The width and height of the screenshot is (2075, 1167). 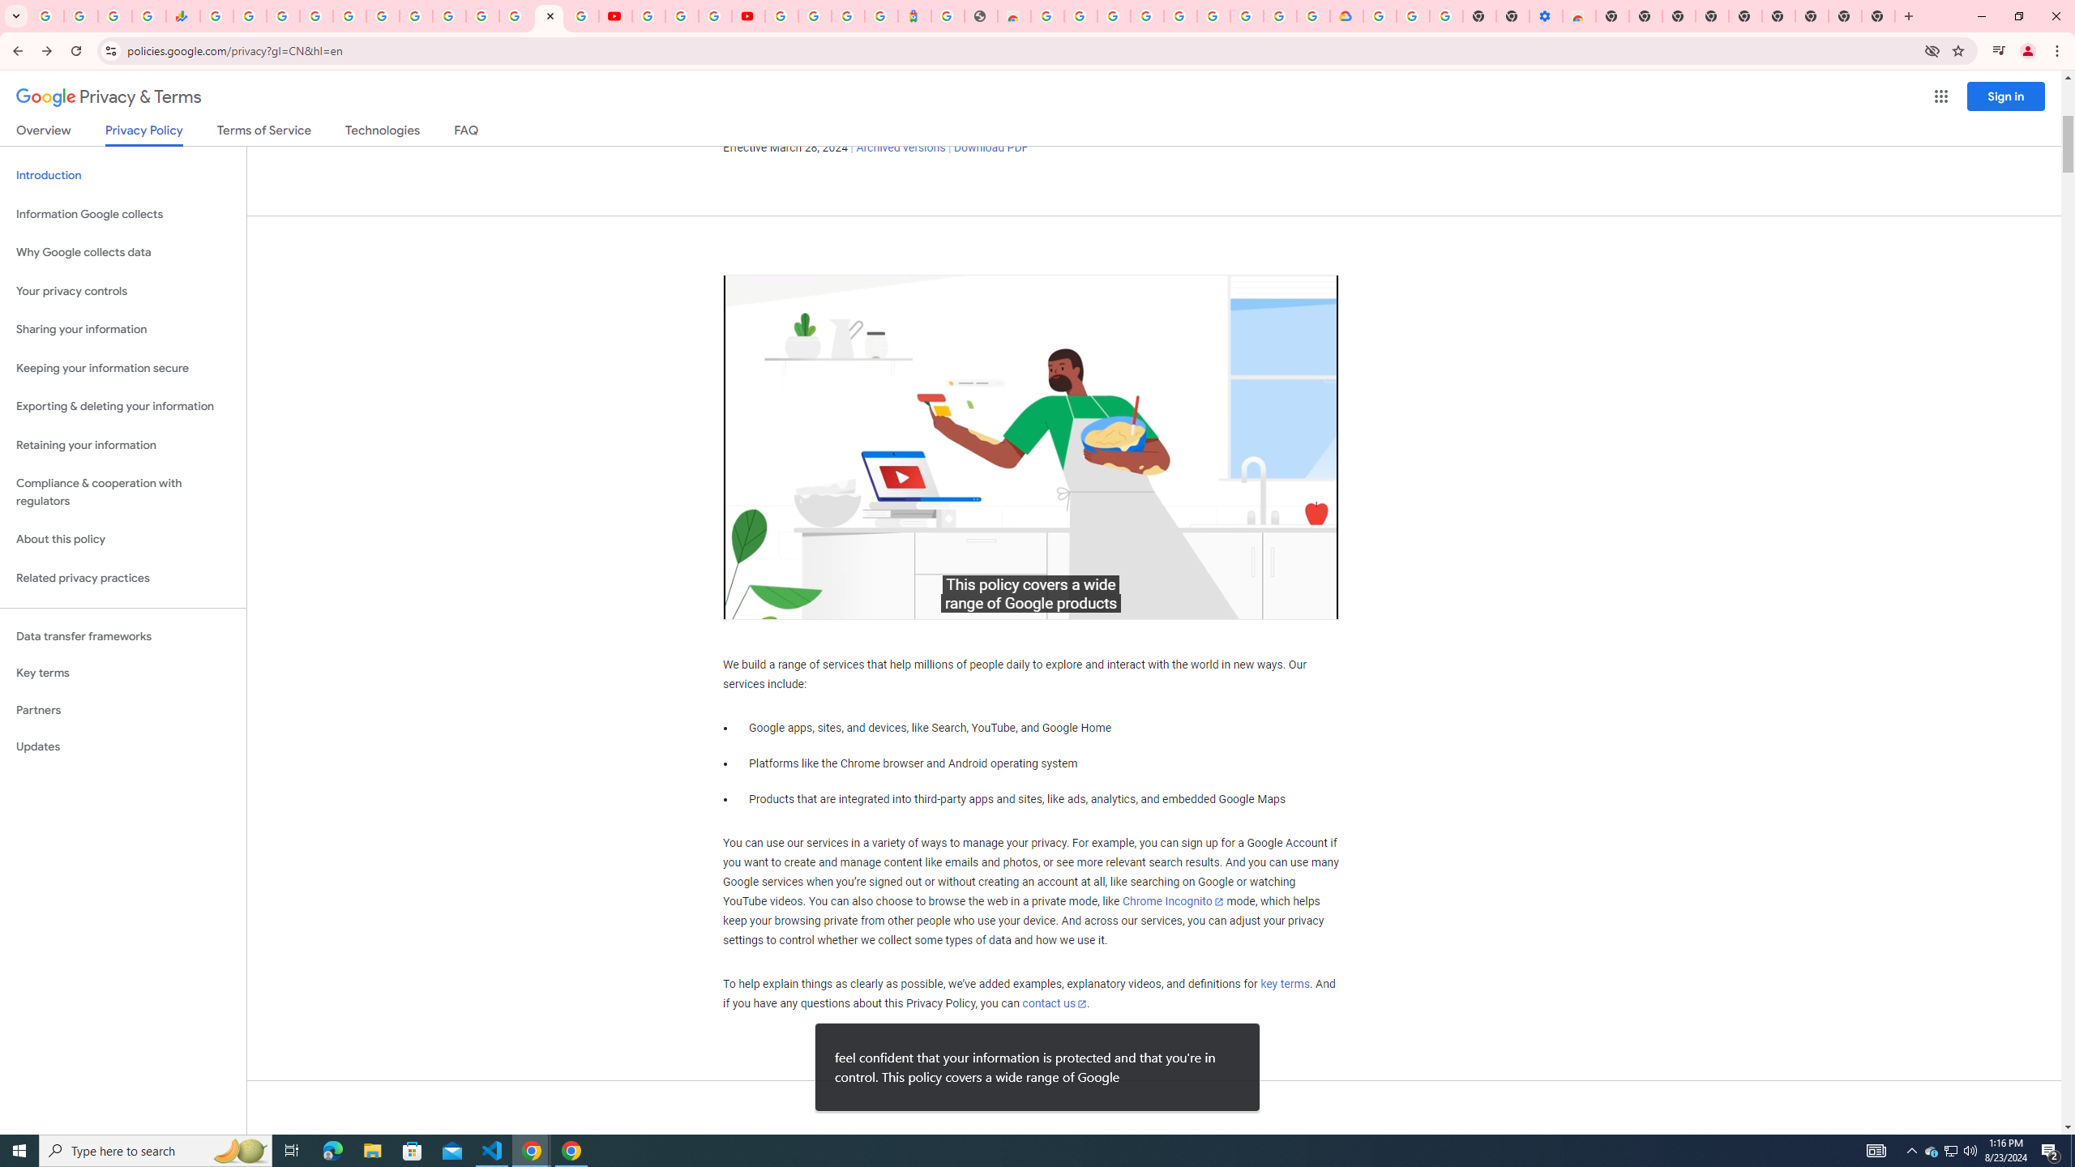 I want to click on Subtitles/closed captions unavailable, so click(x=1193, y=602).